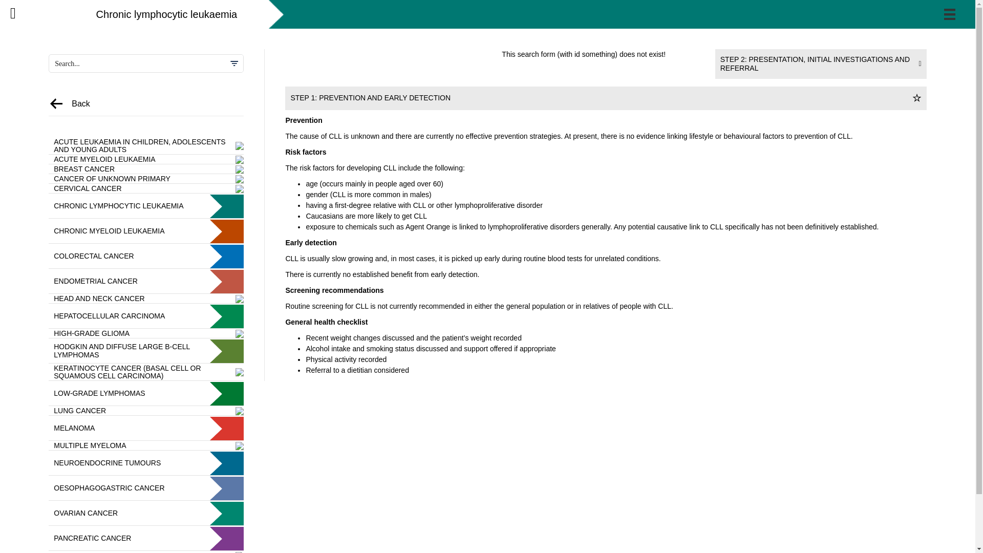 The height and width of the screenshot is (553, 983). What do you see at coordinates (146, 393) in the screenshot?
I see `LOW-GRADE LYMPHOMAS` at bounding box center [146, 393].